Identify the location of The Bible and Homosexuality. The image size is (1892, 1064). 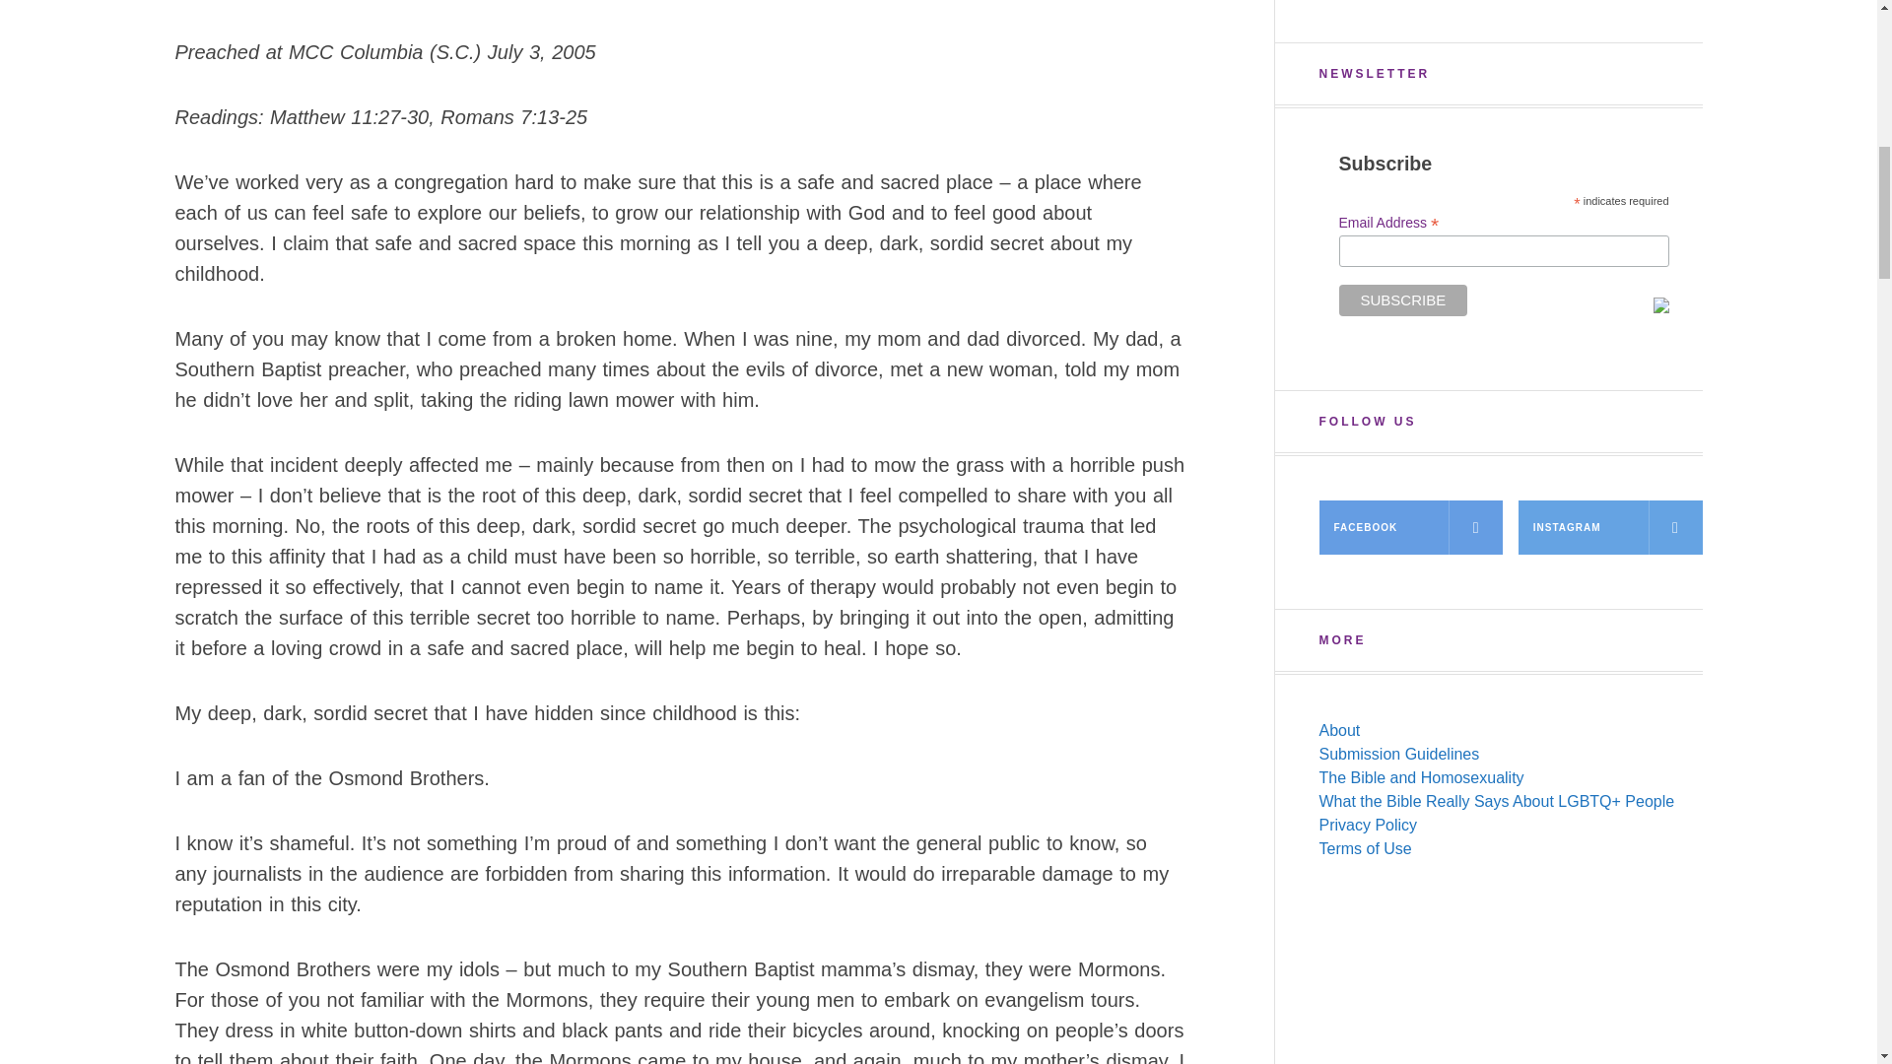
(1421, 777).